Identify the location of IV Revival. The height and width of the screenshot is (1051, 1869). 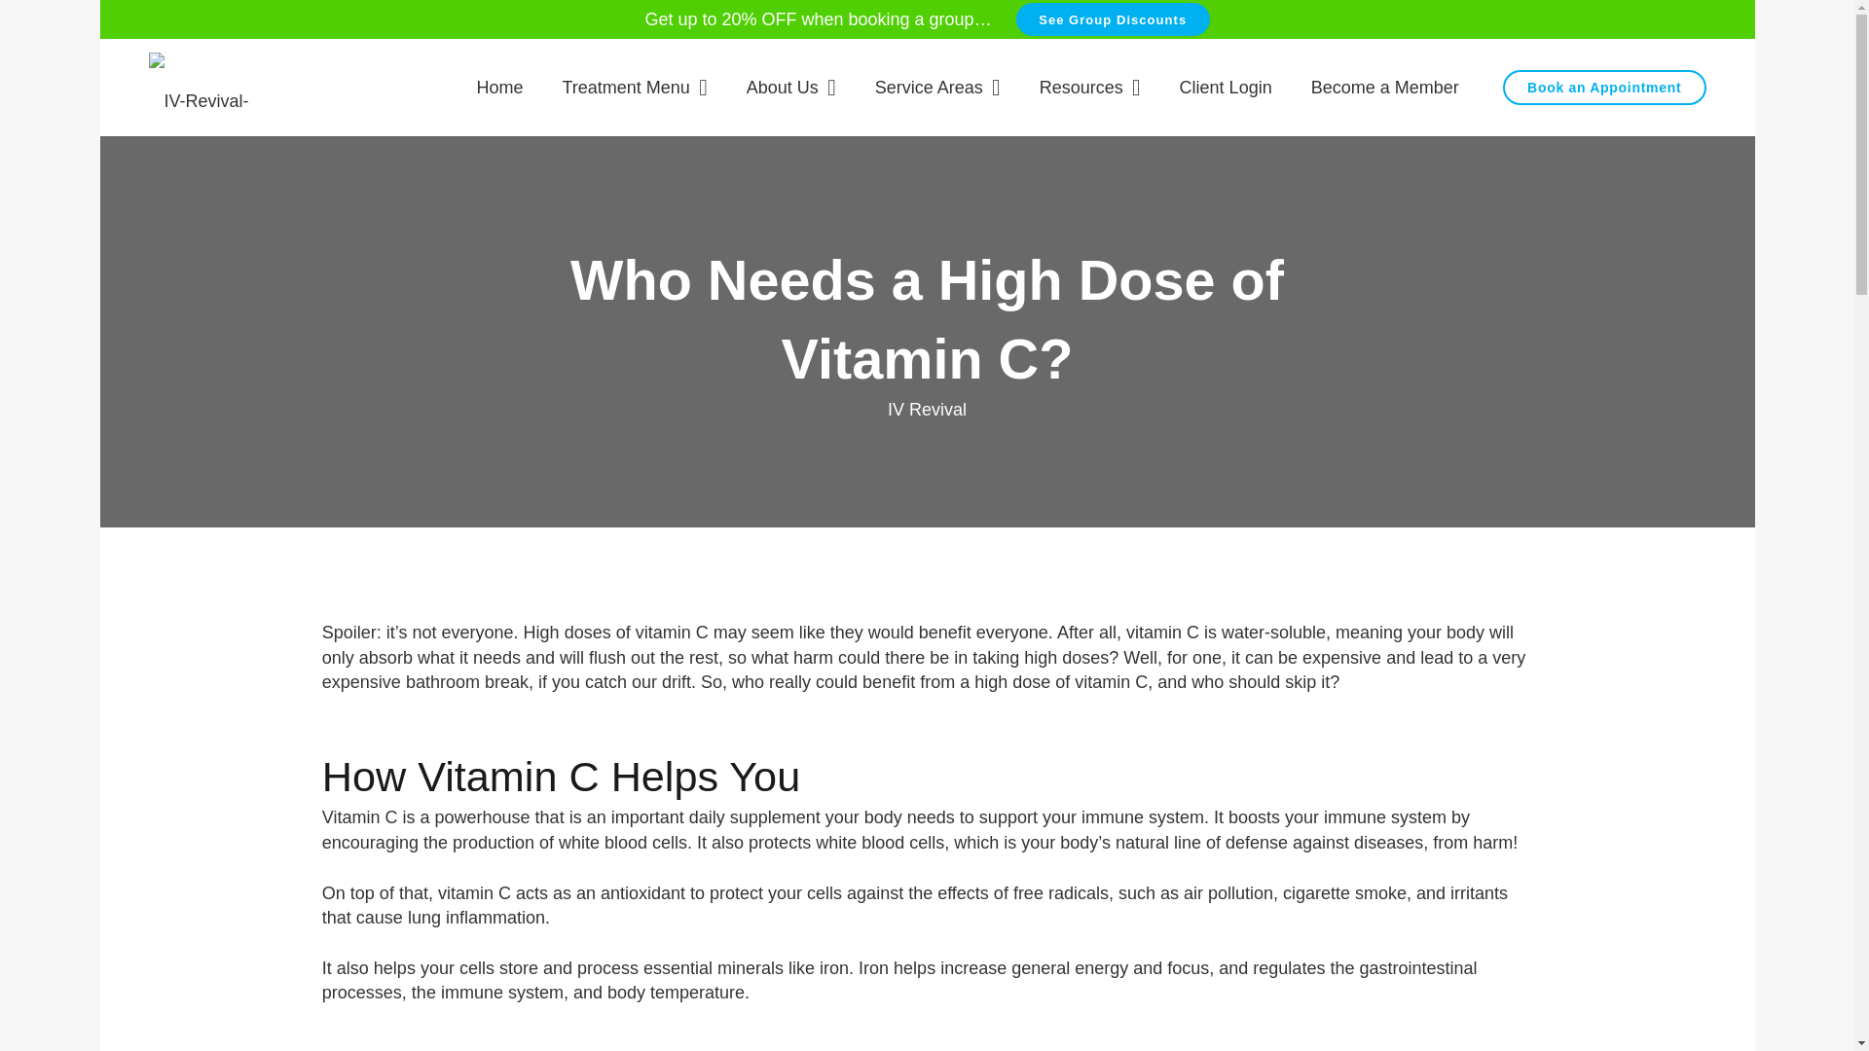
(927, 411).